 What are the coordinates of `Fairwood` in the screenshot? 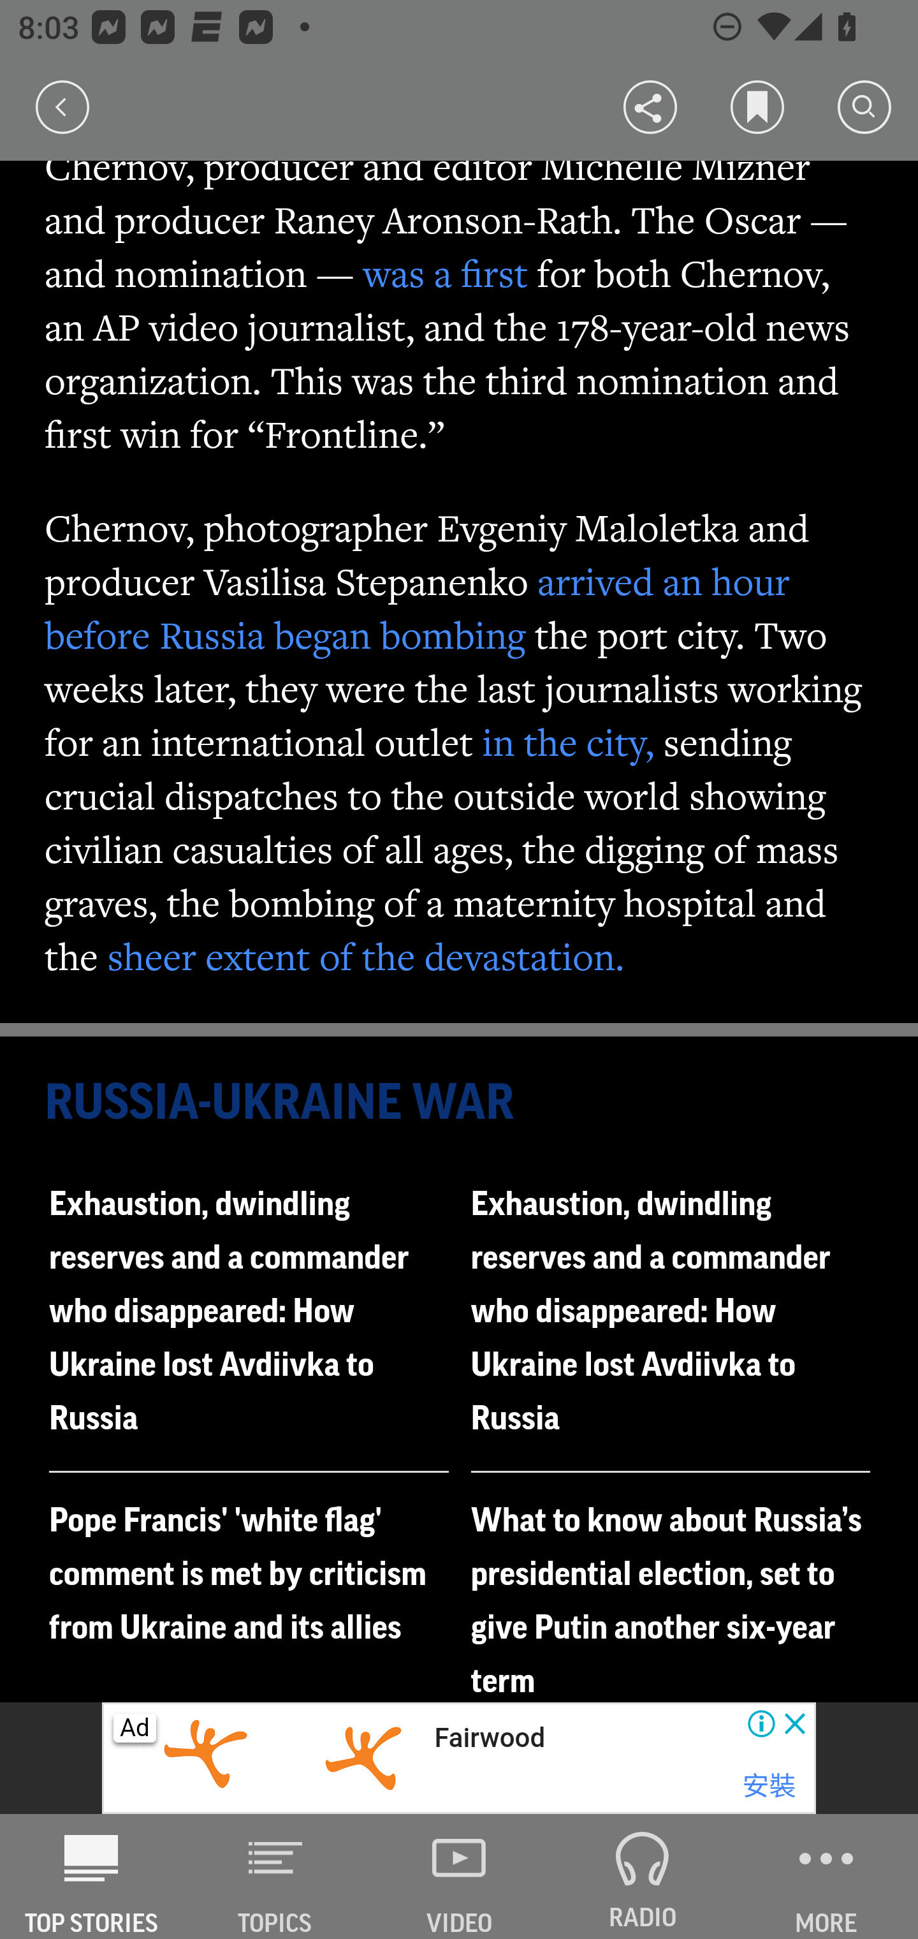 It's located at (488, 1738).